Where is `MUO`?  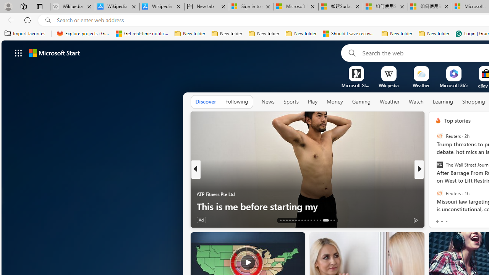
MUO is located at coordinates (435, 194).